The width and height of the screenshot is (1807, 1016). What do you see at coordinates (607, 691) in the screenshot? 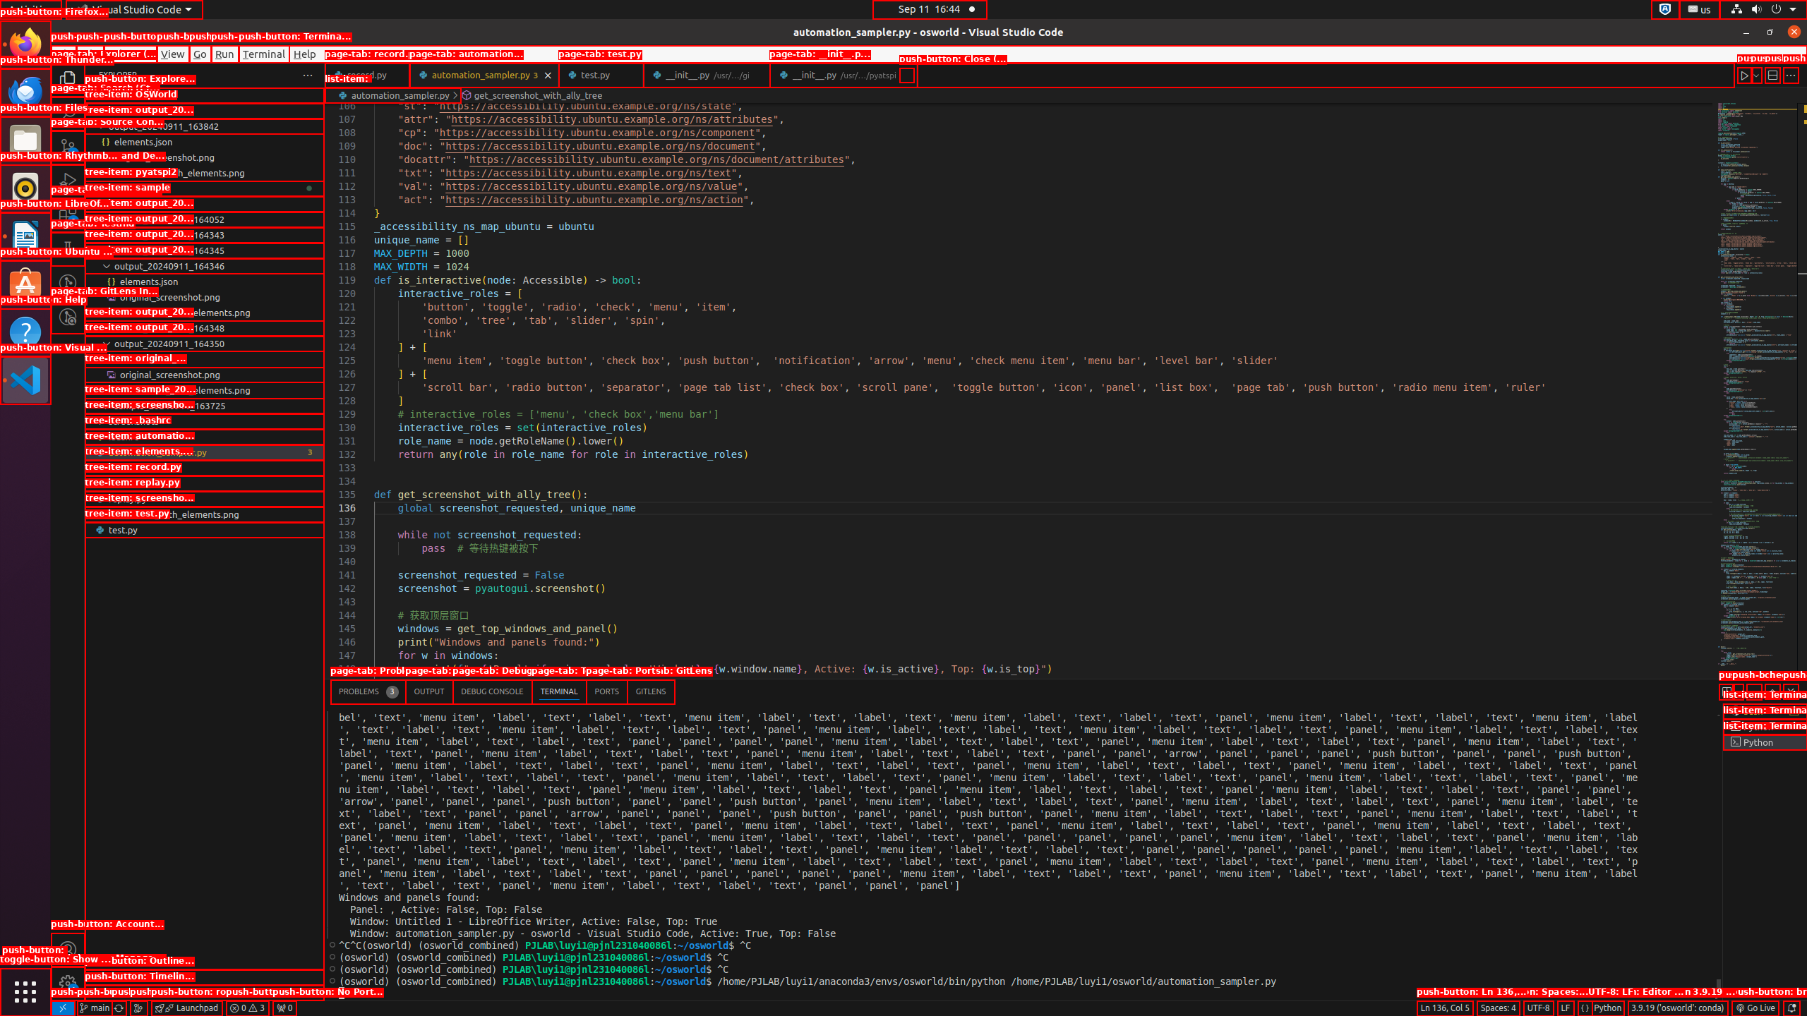
I see `Ports` at bounding box center [607, 691].